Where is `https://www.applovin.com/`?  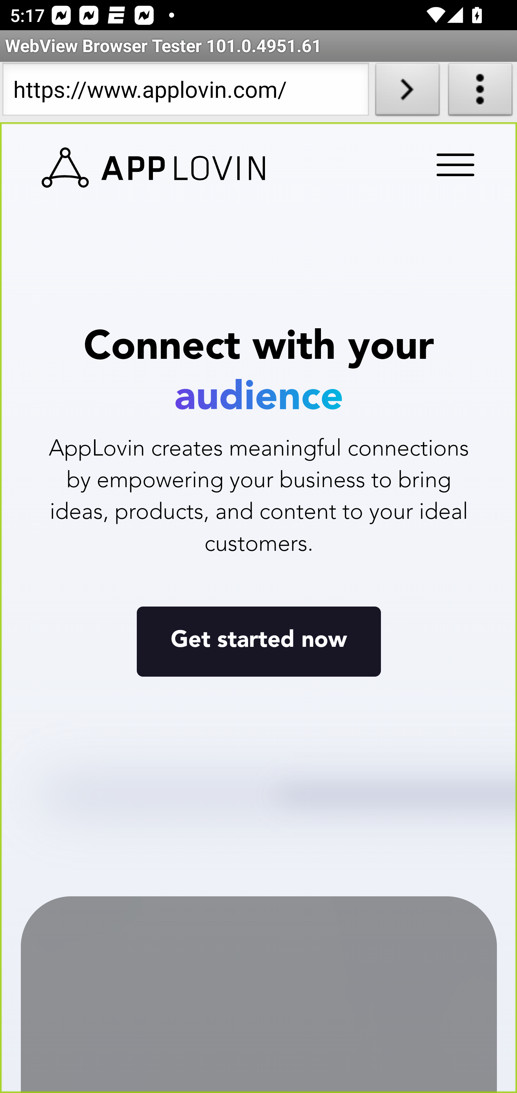 https://www.applovin.com/ is located at coordinates (185, 92).